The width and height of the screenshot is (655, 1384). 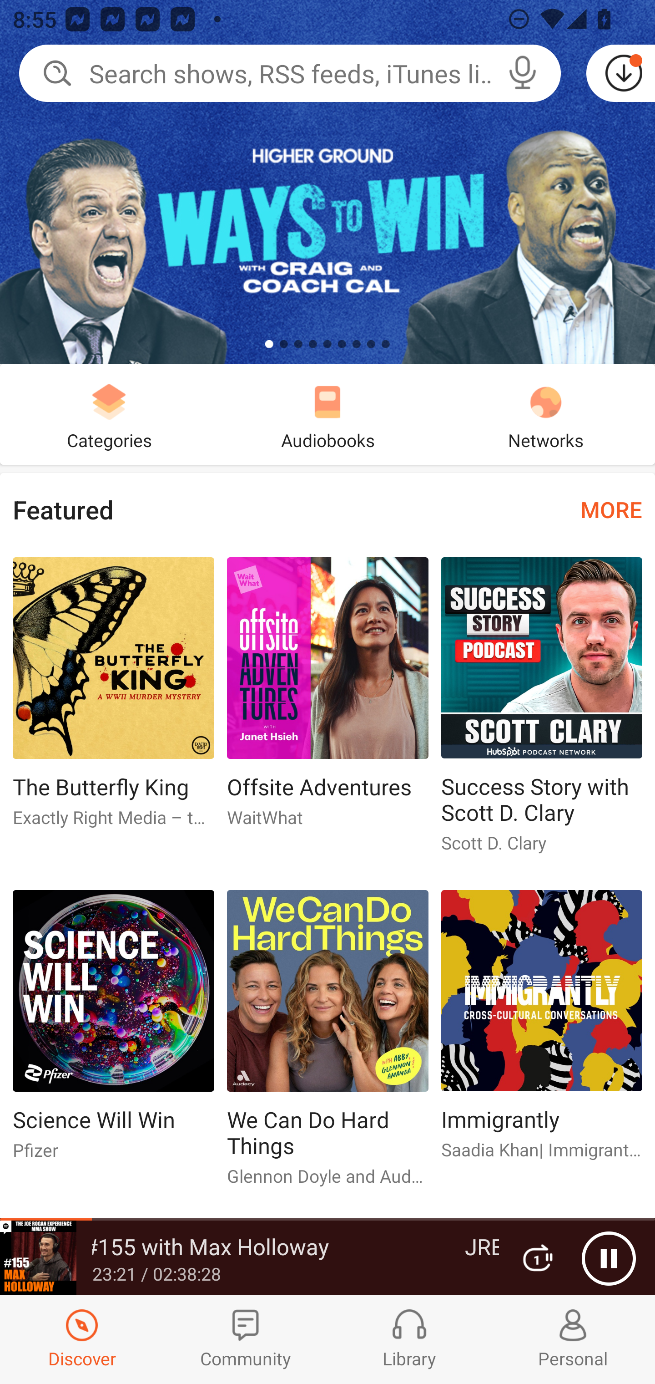 What do you see at coordinates (609, 1258) in the screenshot?
I see `Pause` at bounding box center [609, 1258].